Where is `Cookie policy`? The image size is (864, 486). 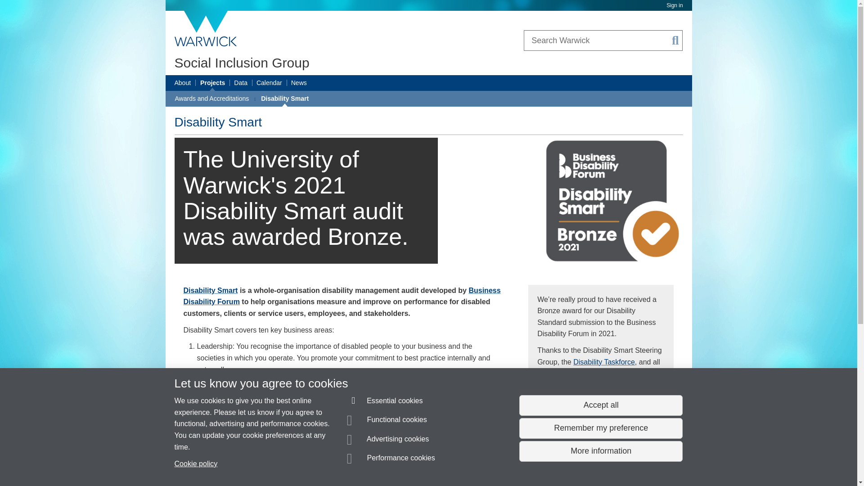 Cookie policy is located at coordinates (196, 463).